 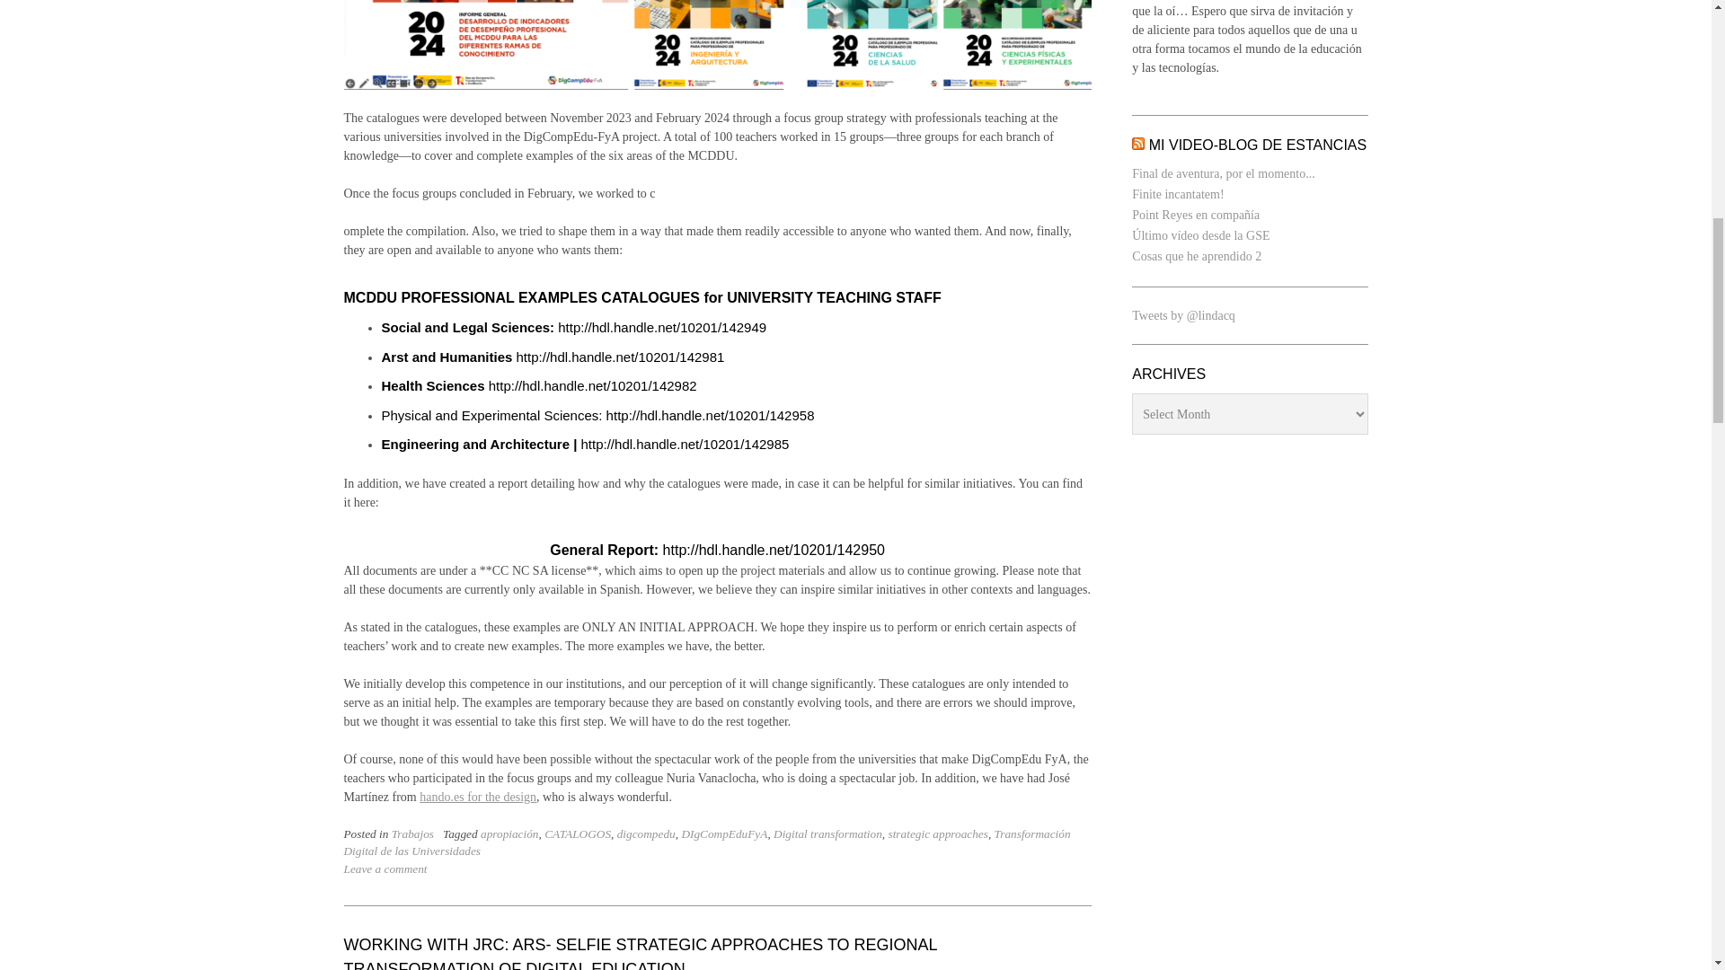 What do you see at coordinates (724, 833) in the screenshot?
I see `DIgCompEduFyA` at bounding box center [724, 833].